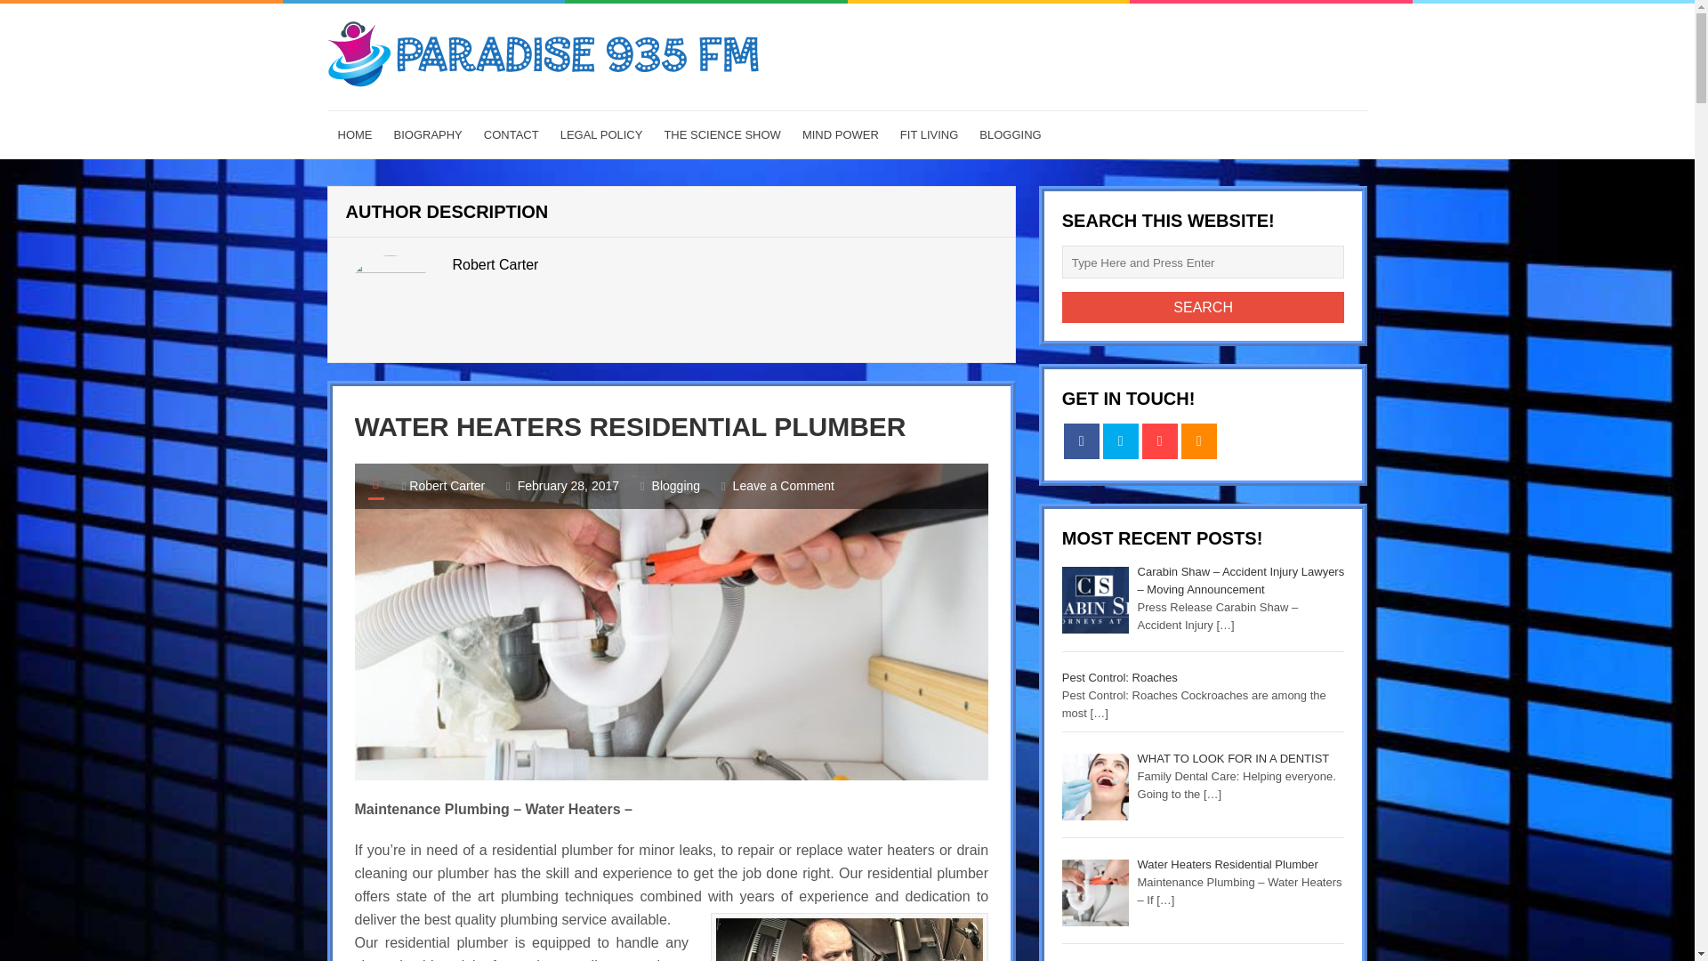 The image size is (1708, 961). Describe the element at coordinates (1010, 135) in the screenshot. I see `BLOGGING` at that location.